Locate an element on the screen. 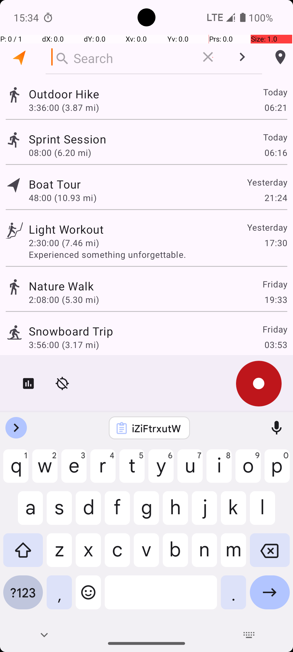 The width and height of the screenshot is (293, 652). 03:53 is located at coordinates (276, 344).